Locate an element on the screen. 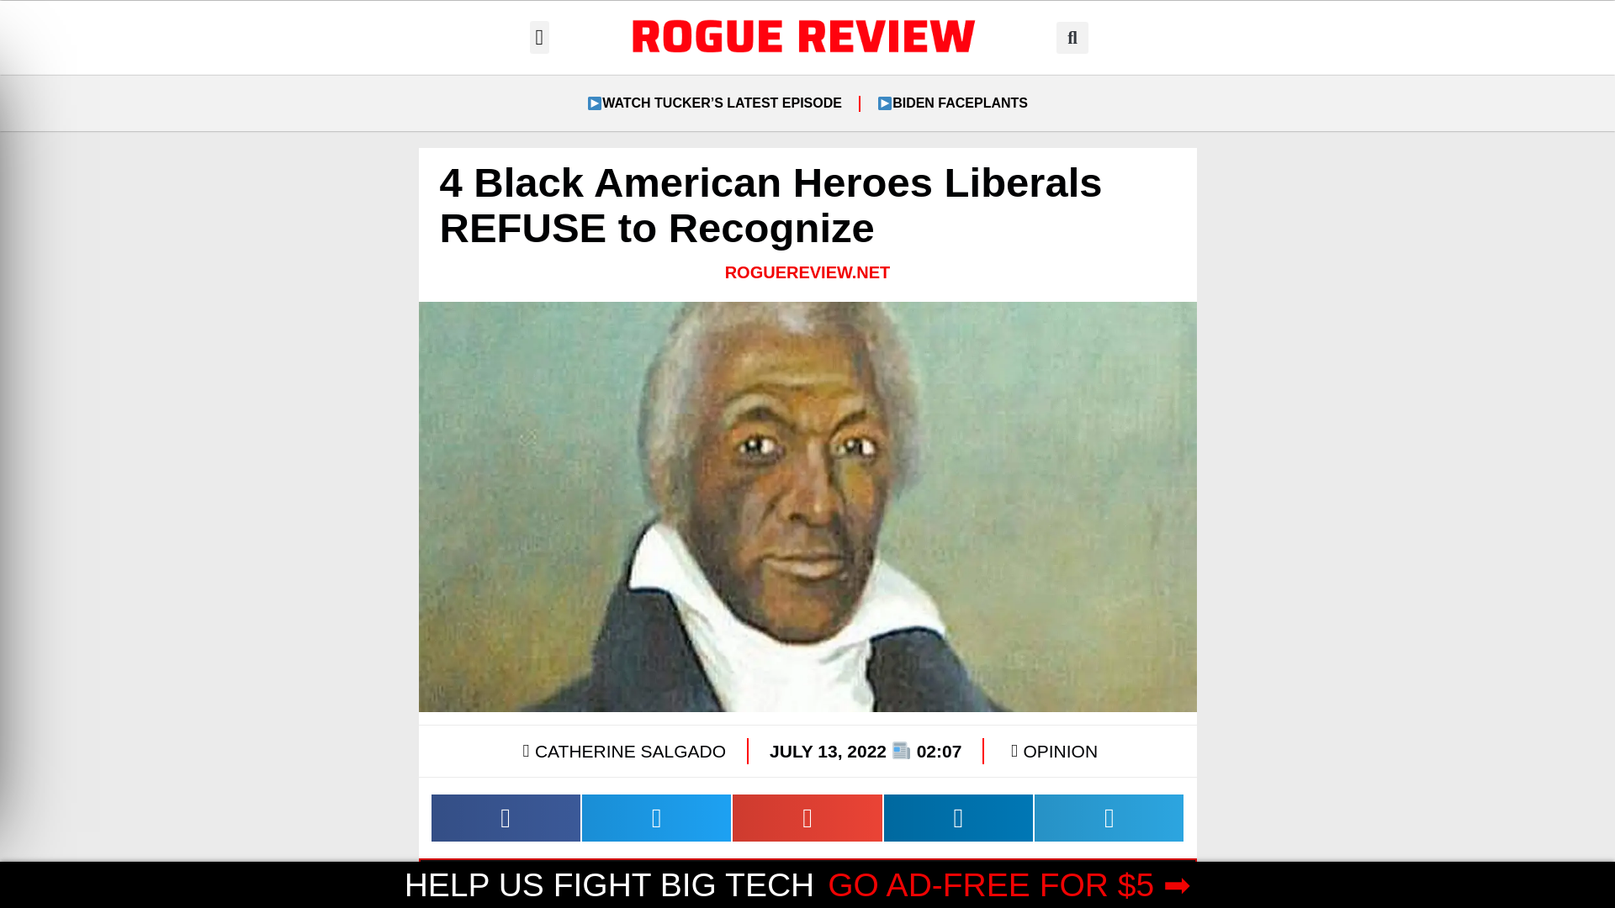  OPINION is located at coordinates (1060, 752).